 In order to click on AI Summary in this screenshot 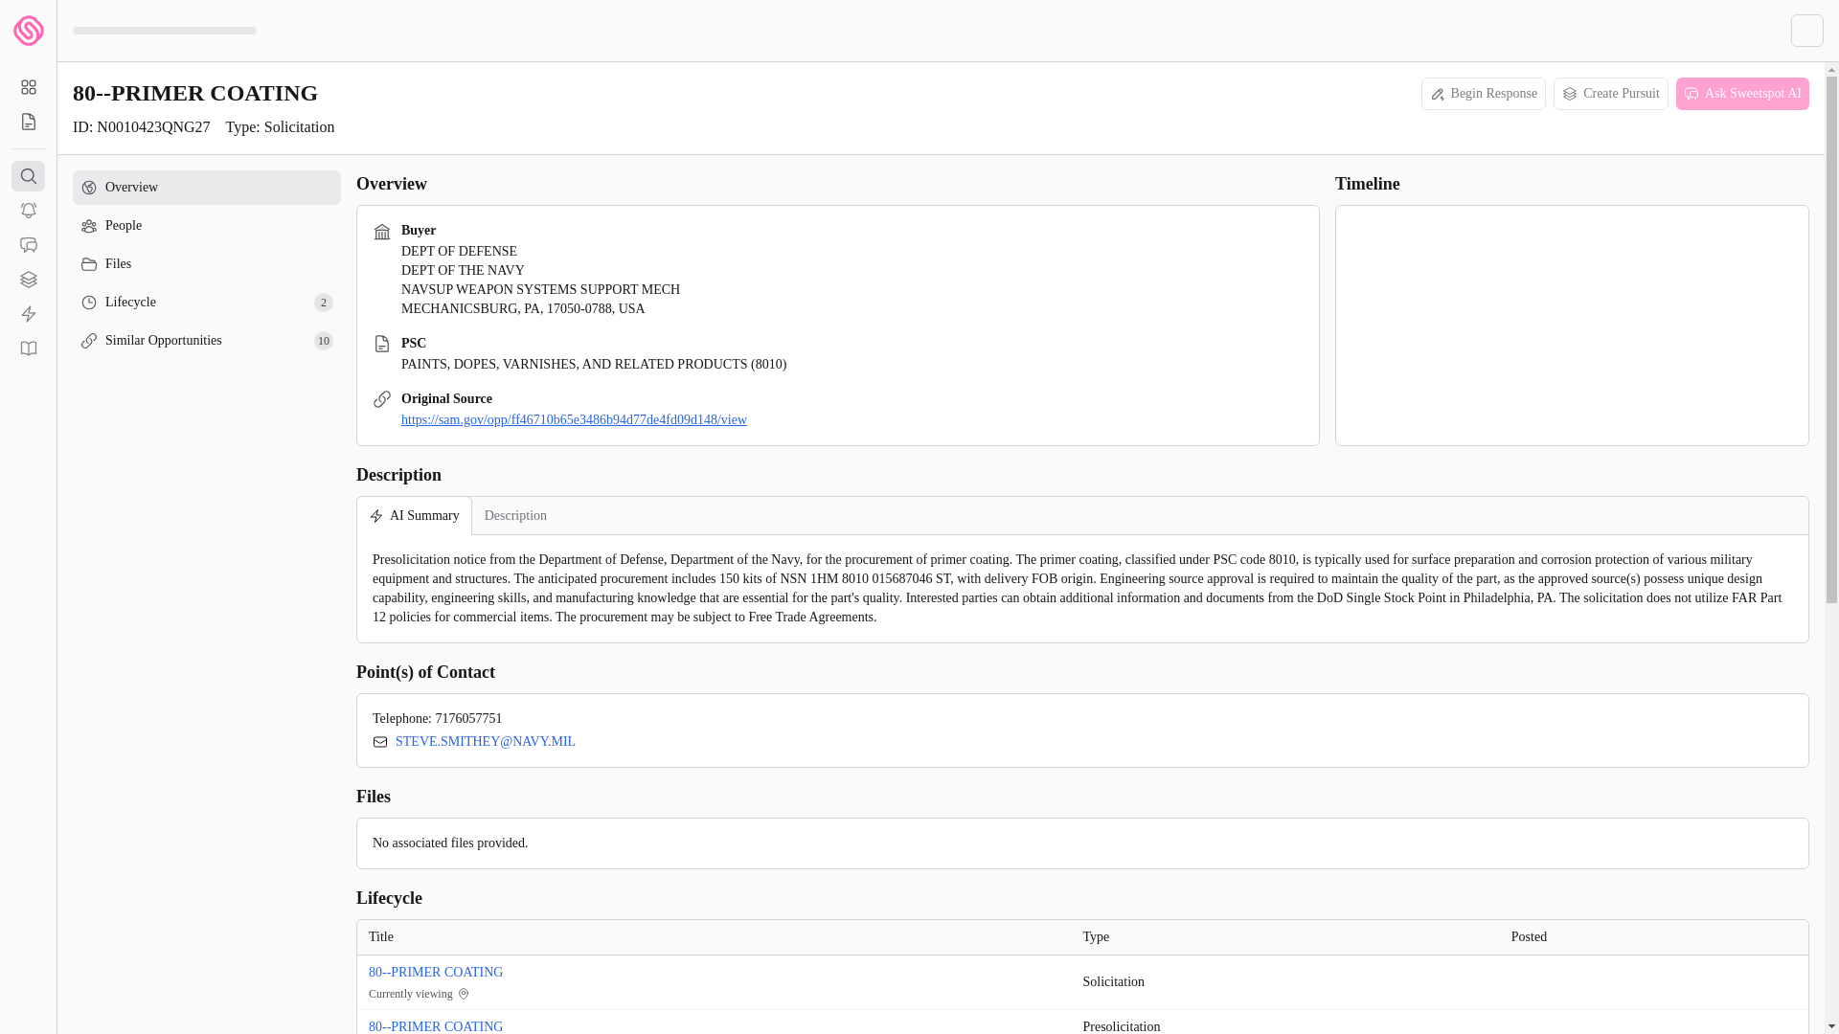, I will do `click(207, 226)`.